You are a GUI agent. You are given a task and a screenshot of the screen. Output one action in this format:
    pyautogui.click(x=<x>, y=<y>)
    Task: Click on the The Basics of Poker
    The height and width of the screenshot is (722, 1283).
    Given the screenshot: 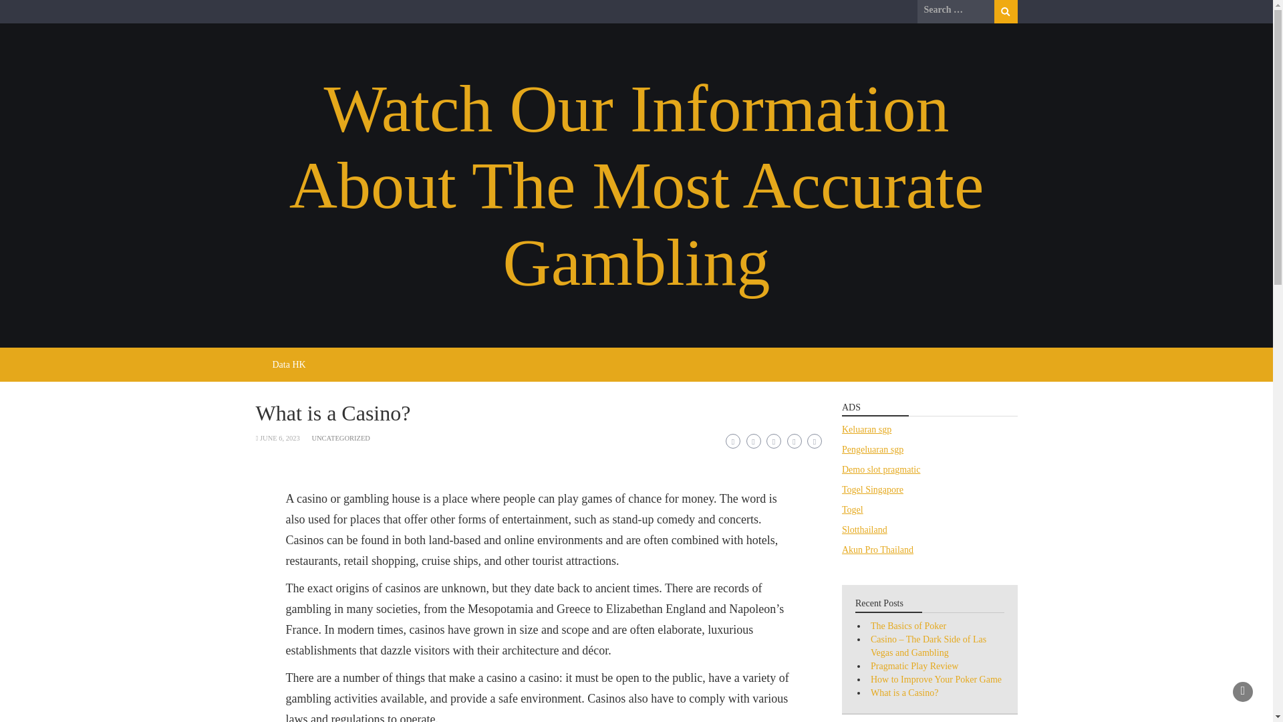 What is the action you would take?
    pyautogui.click(x=909, y=626)
    